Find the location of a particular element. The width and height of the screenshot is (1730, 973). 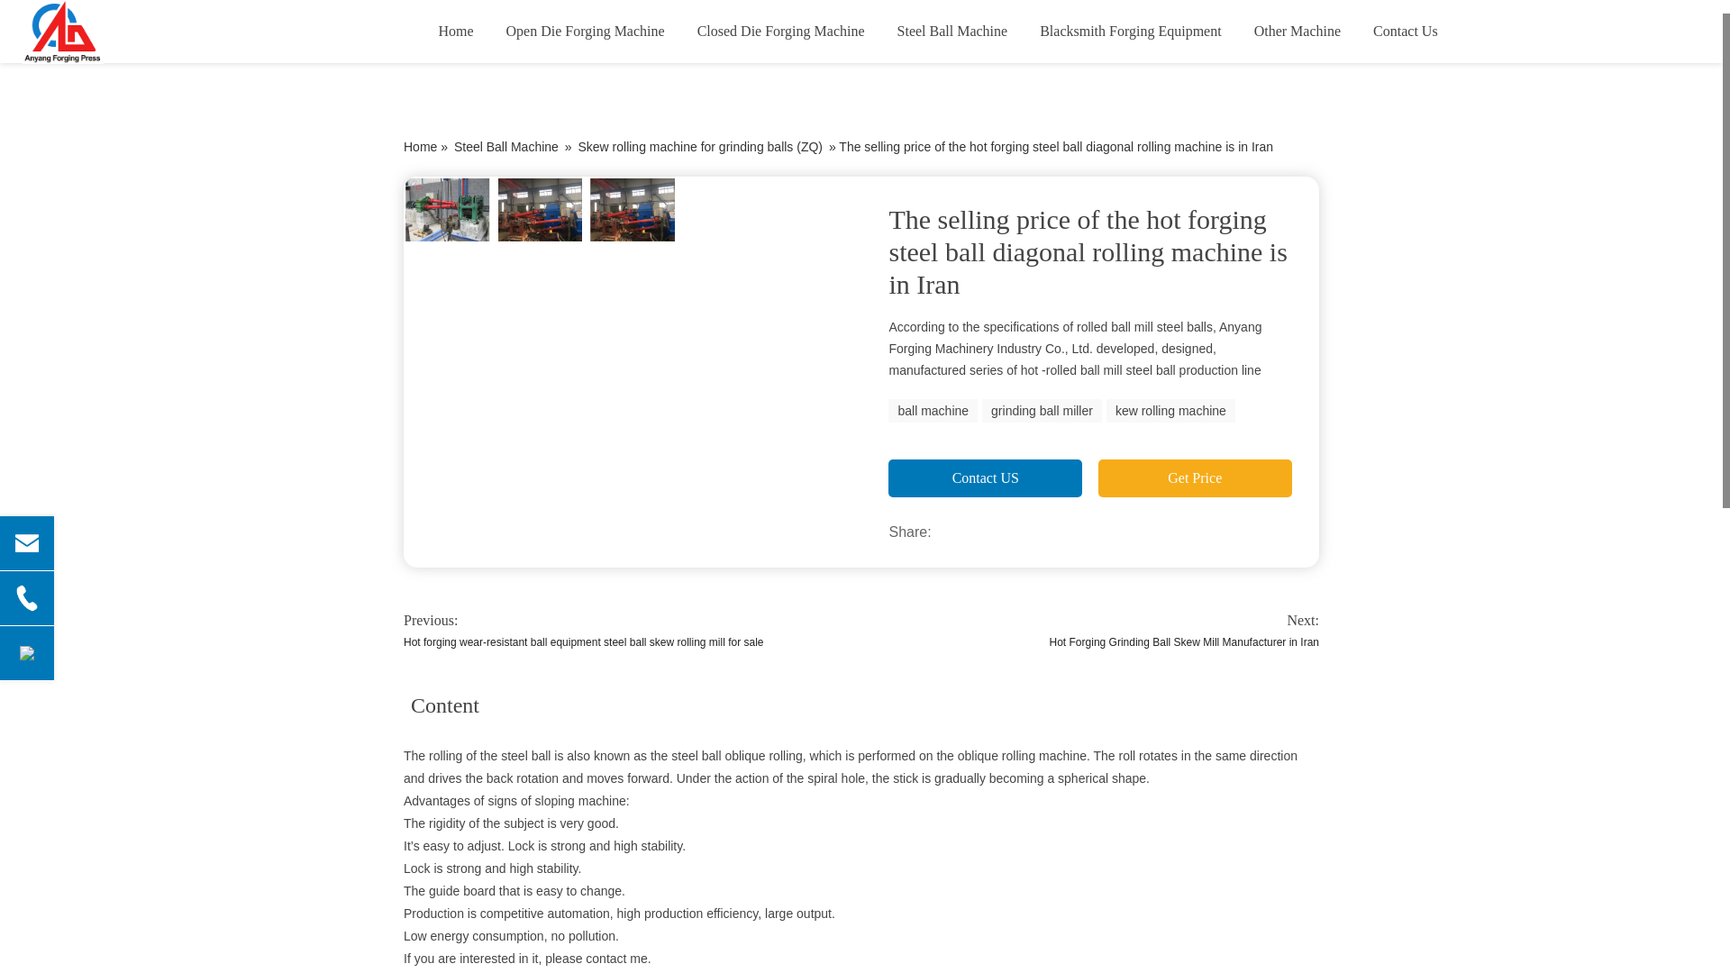

Home is located at coordinates (456, 32).